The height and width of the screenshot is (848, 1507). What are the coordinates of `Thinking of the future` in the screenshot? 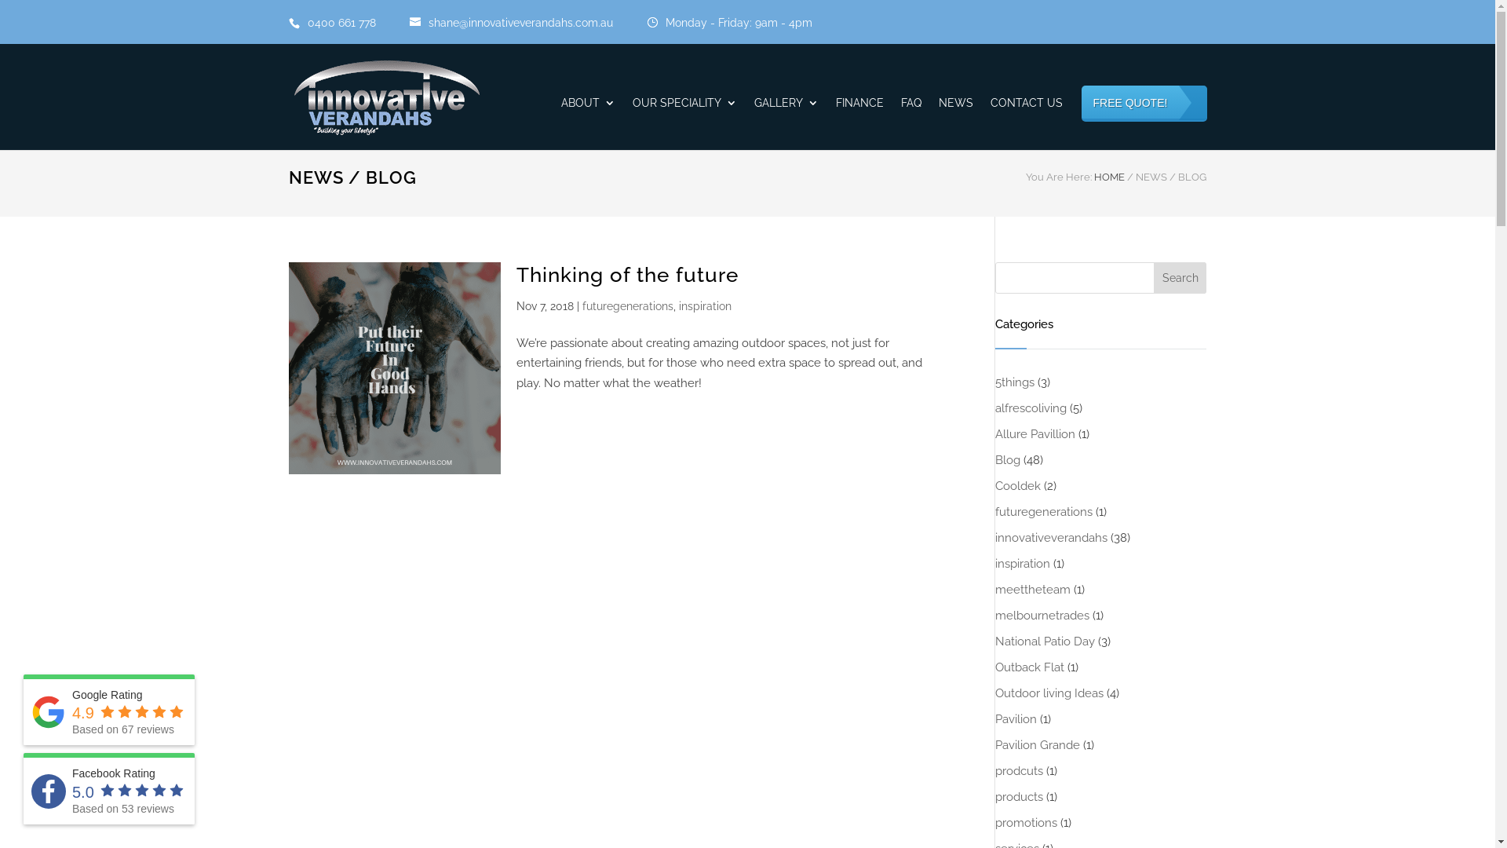 It's located at (628, 275).